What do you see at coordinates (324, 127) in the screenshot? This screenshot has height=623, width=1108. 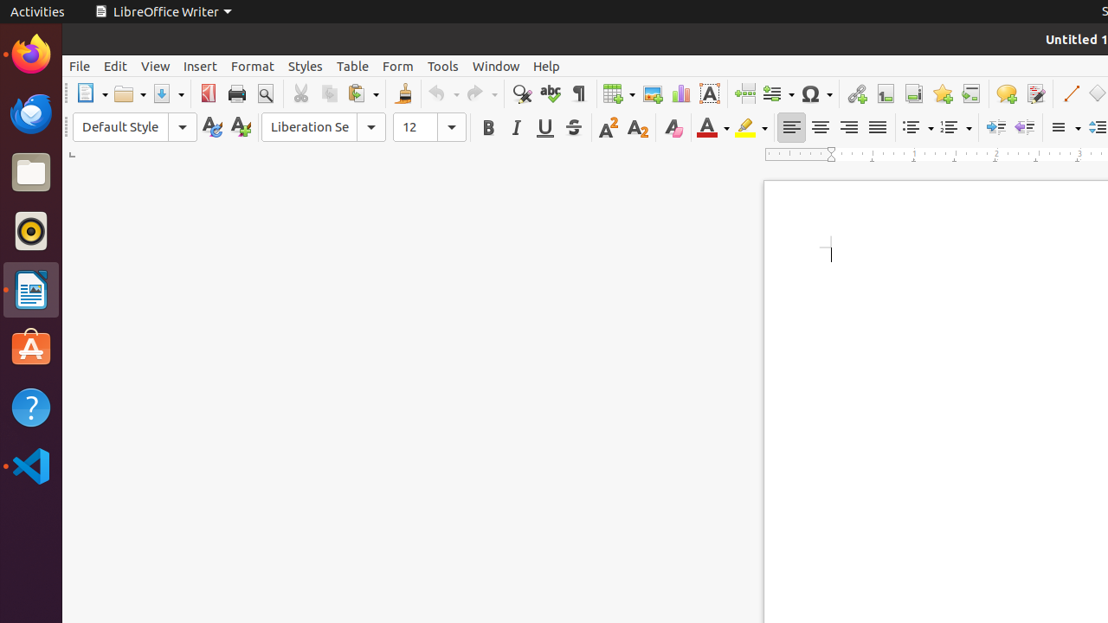 I see `Font Name` at bounding box center [324, 127].